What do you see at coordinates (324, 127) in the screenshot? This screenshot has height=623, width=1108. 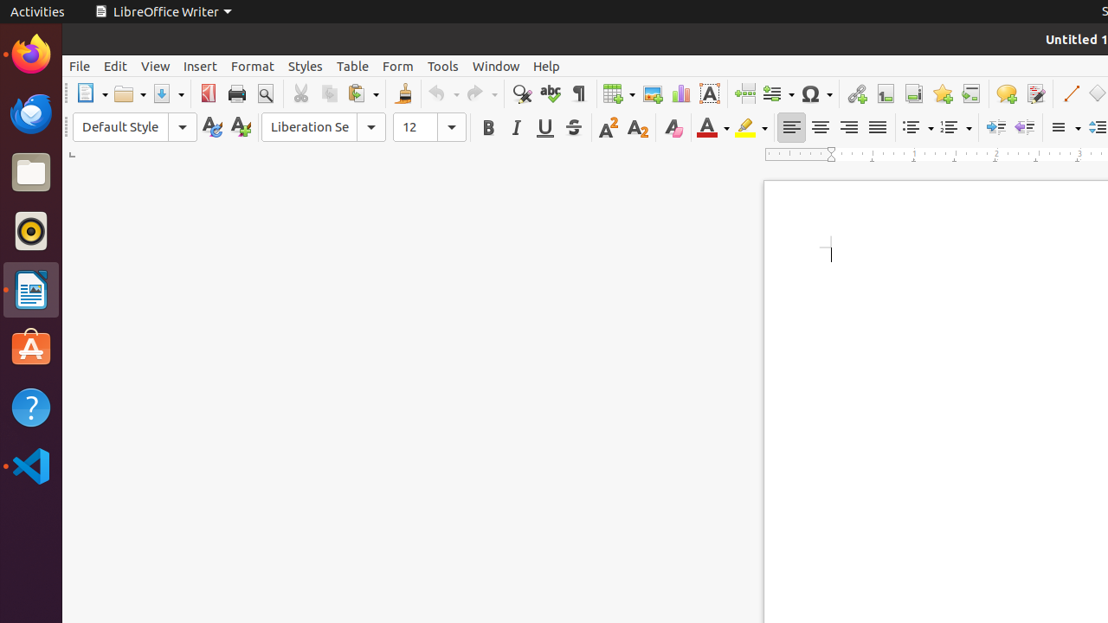 I see `Font Name` at bounding box center [324, 127].